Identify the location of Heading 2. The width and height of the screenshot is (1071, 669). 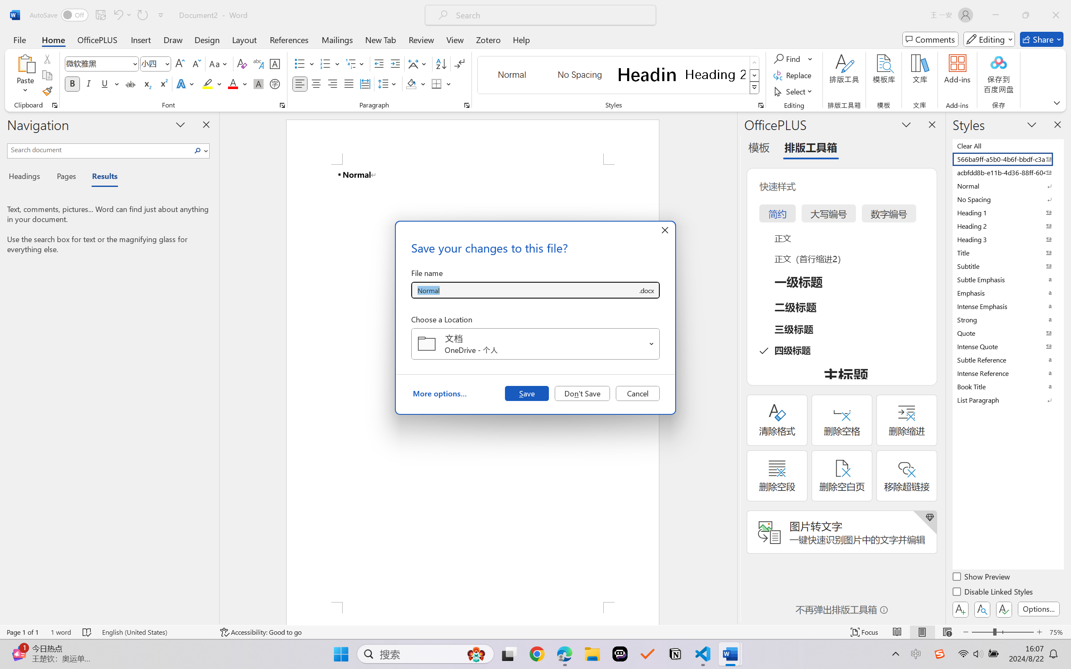
(715, 74).